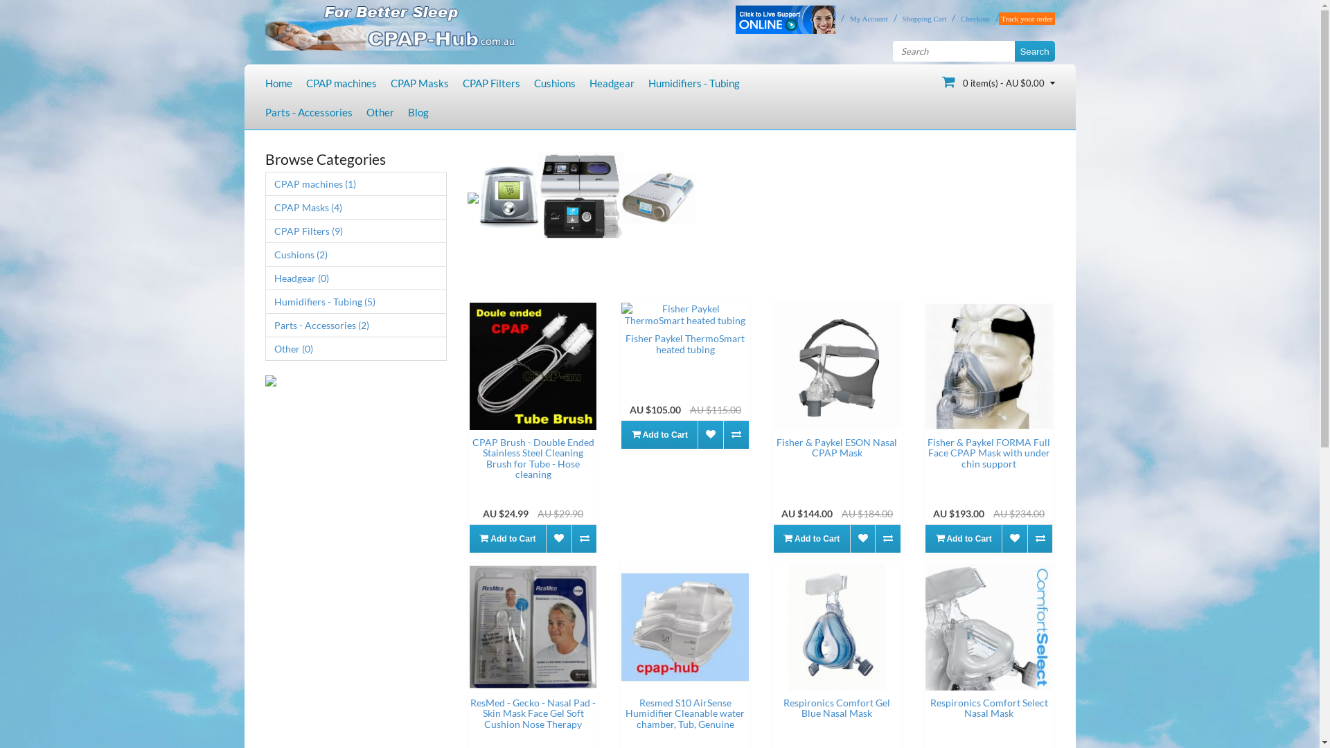  What do you see at coordinates (837, 366) in the screenshot?
I see `Fisher & Paykel ESON Nasal CPAP Mask` at bounding box center [837, 366].